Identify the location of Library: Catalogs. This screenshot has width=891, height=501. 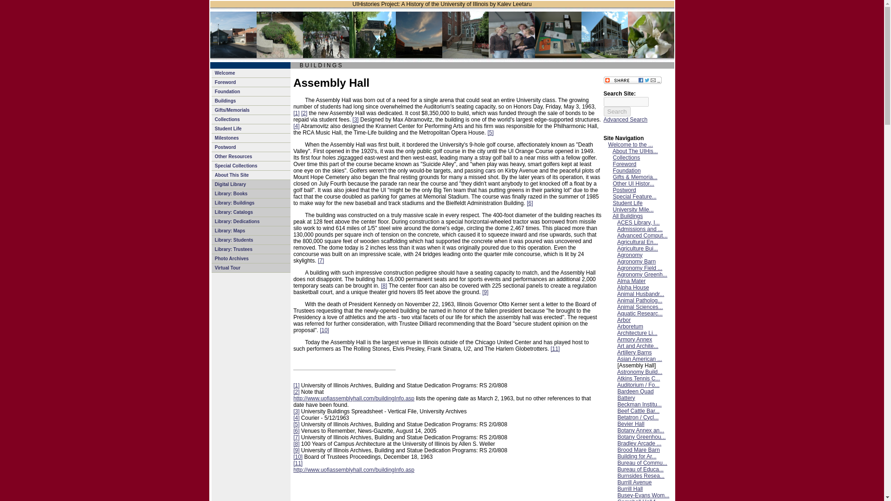
(251, 212).